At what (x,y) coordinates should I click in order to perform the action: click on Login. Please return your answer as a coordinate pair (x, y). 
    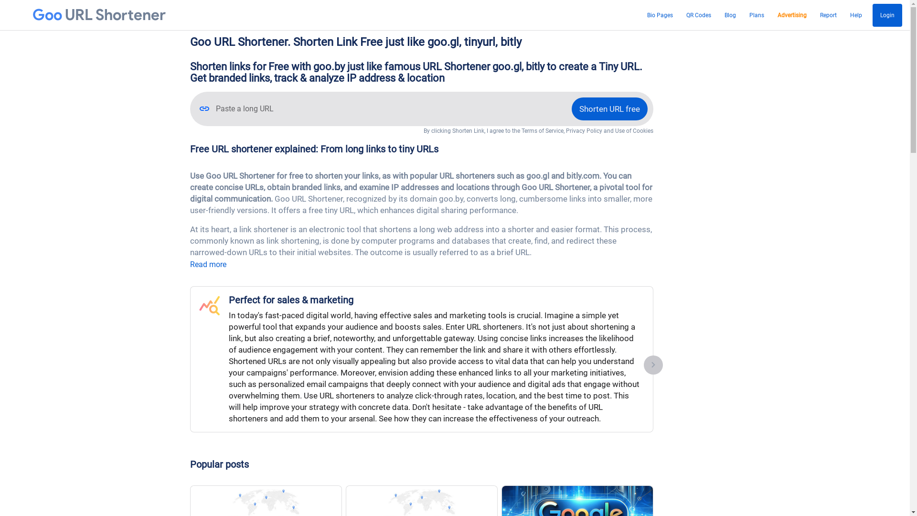
    Looking at the image, I should click on (887, 15).